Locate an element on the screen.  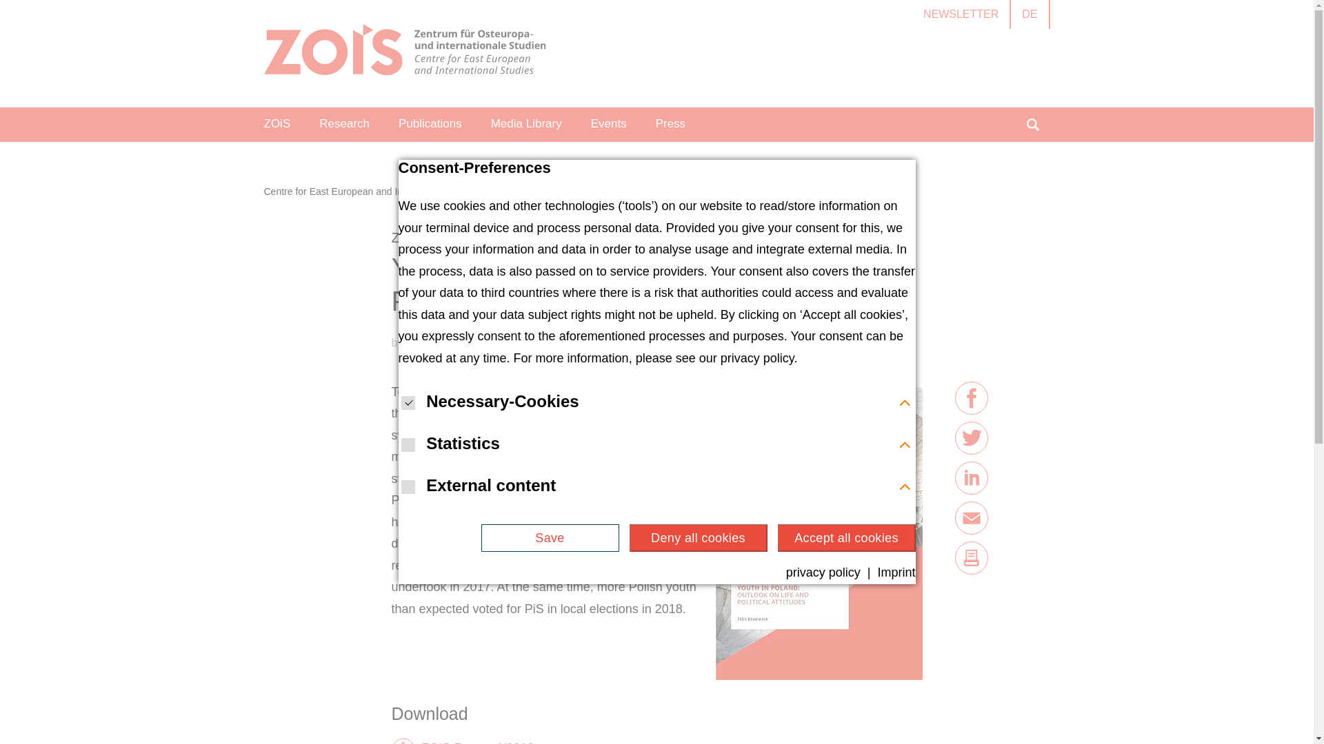
ZOiS is located at coordinates (277, 124).